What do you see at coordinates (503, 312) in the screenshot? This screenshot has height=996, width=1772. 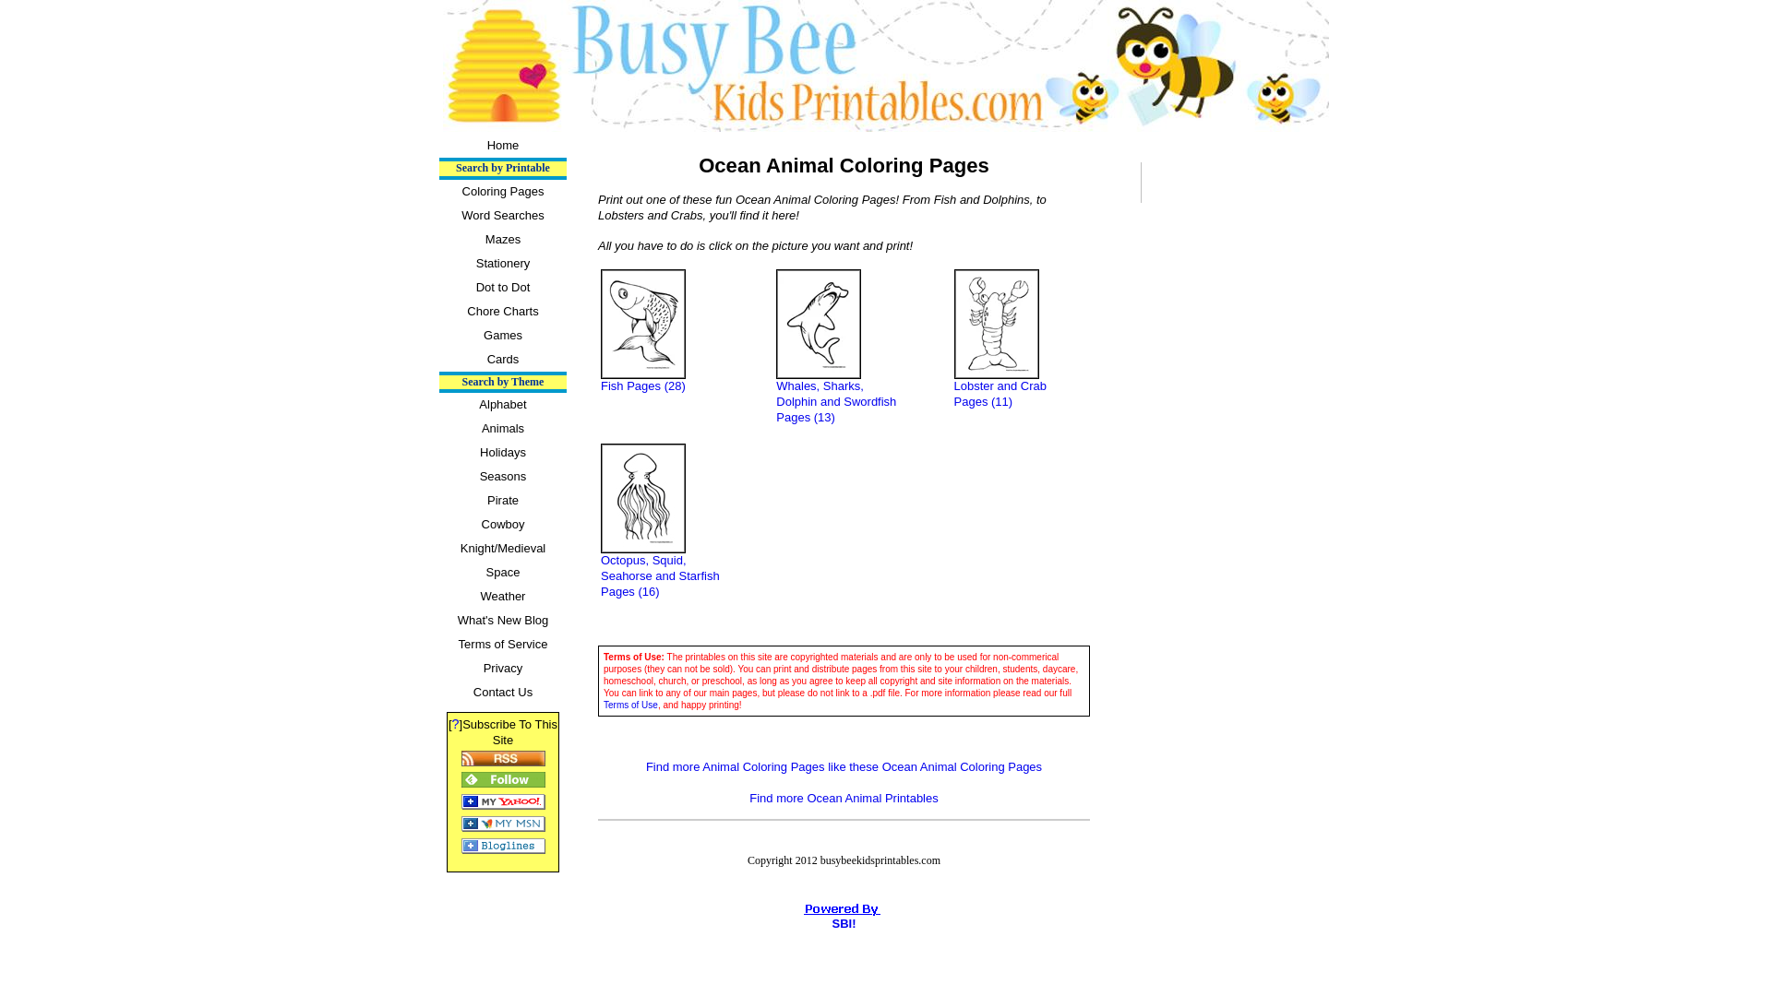 I see `Chore Charts` at bounding box center [503, 312].